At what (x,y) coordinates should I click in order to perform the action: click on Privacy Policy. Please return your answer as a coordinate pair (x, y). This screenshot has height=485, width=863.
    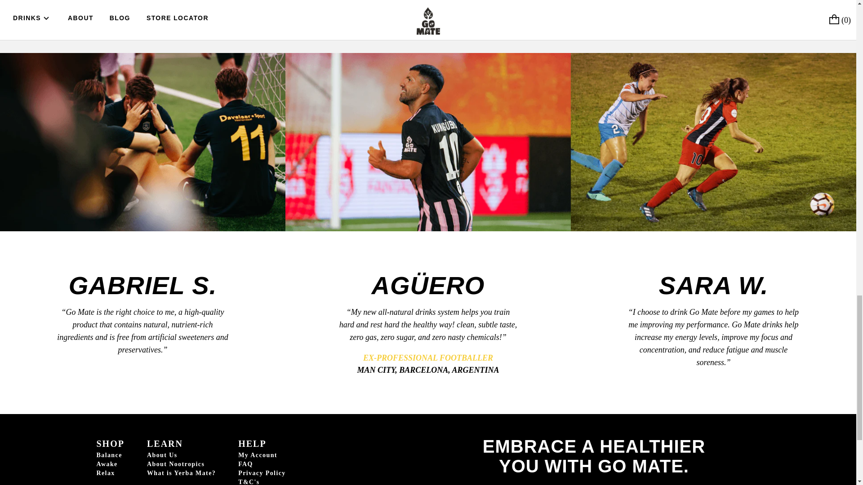
    Looking at the image, I should click on (262, 473).